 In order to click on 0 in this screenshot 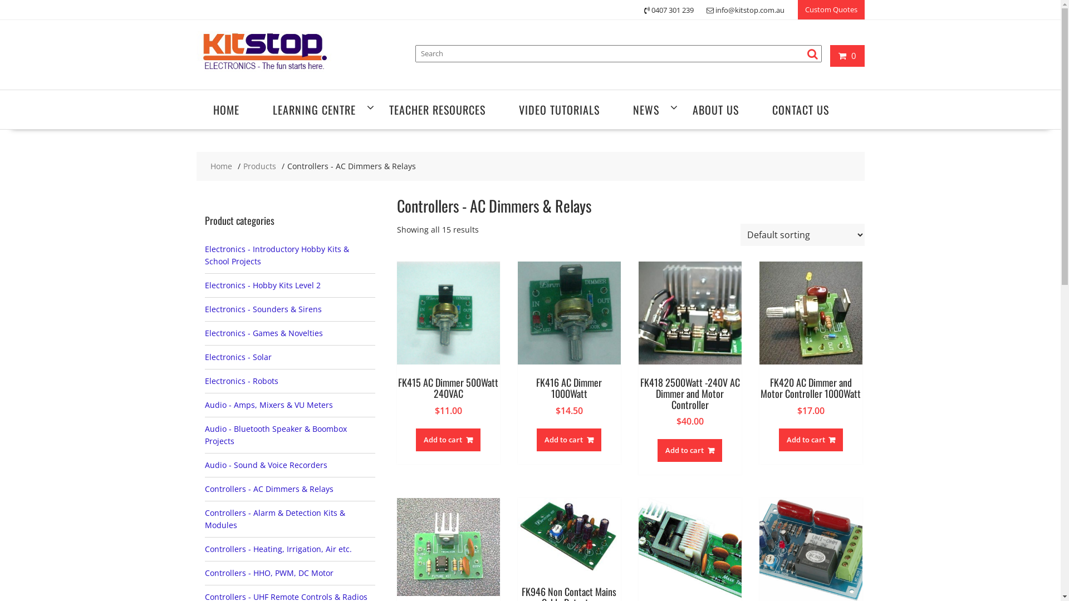, I will do `click(847, 56)`.